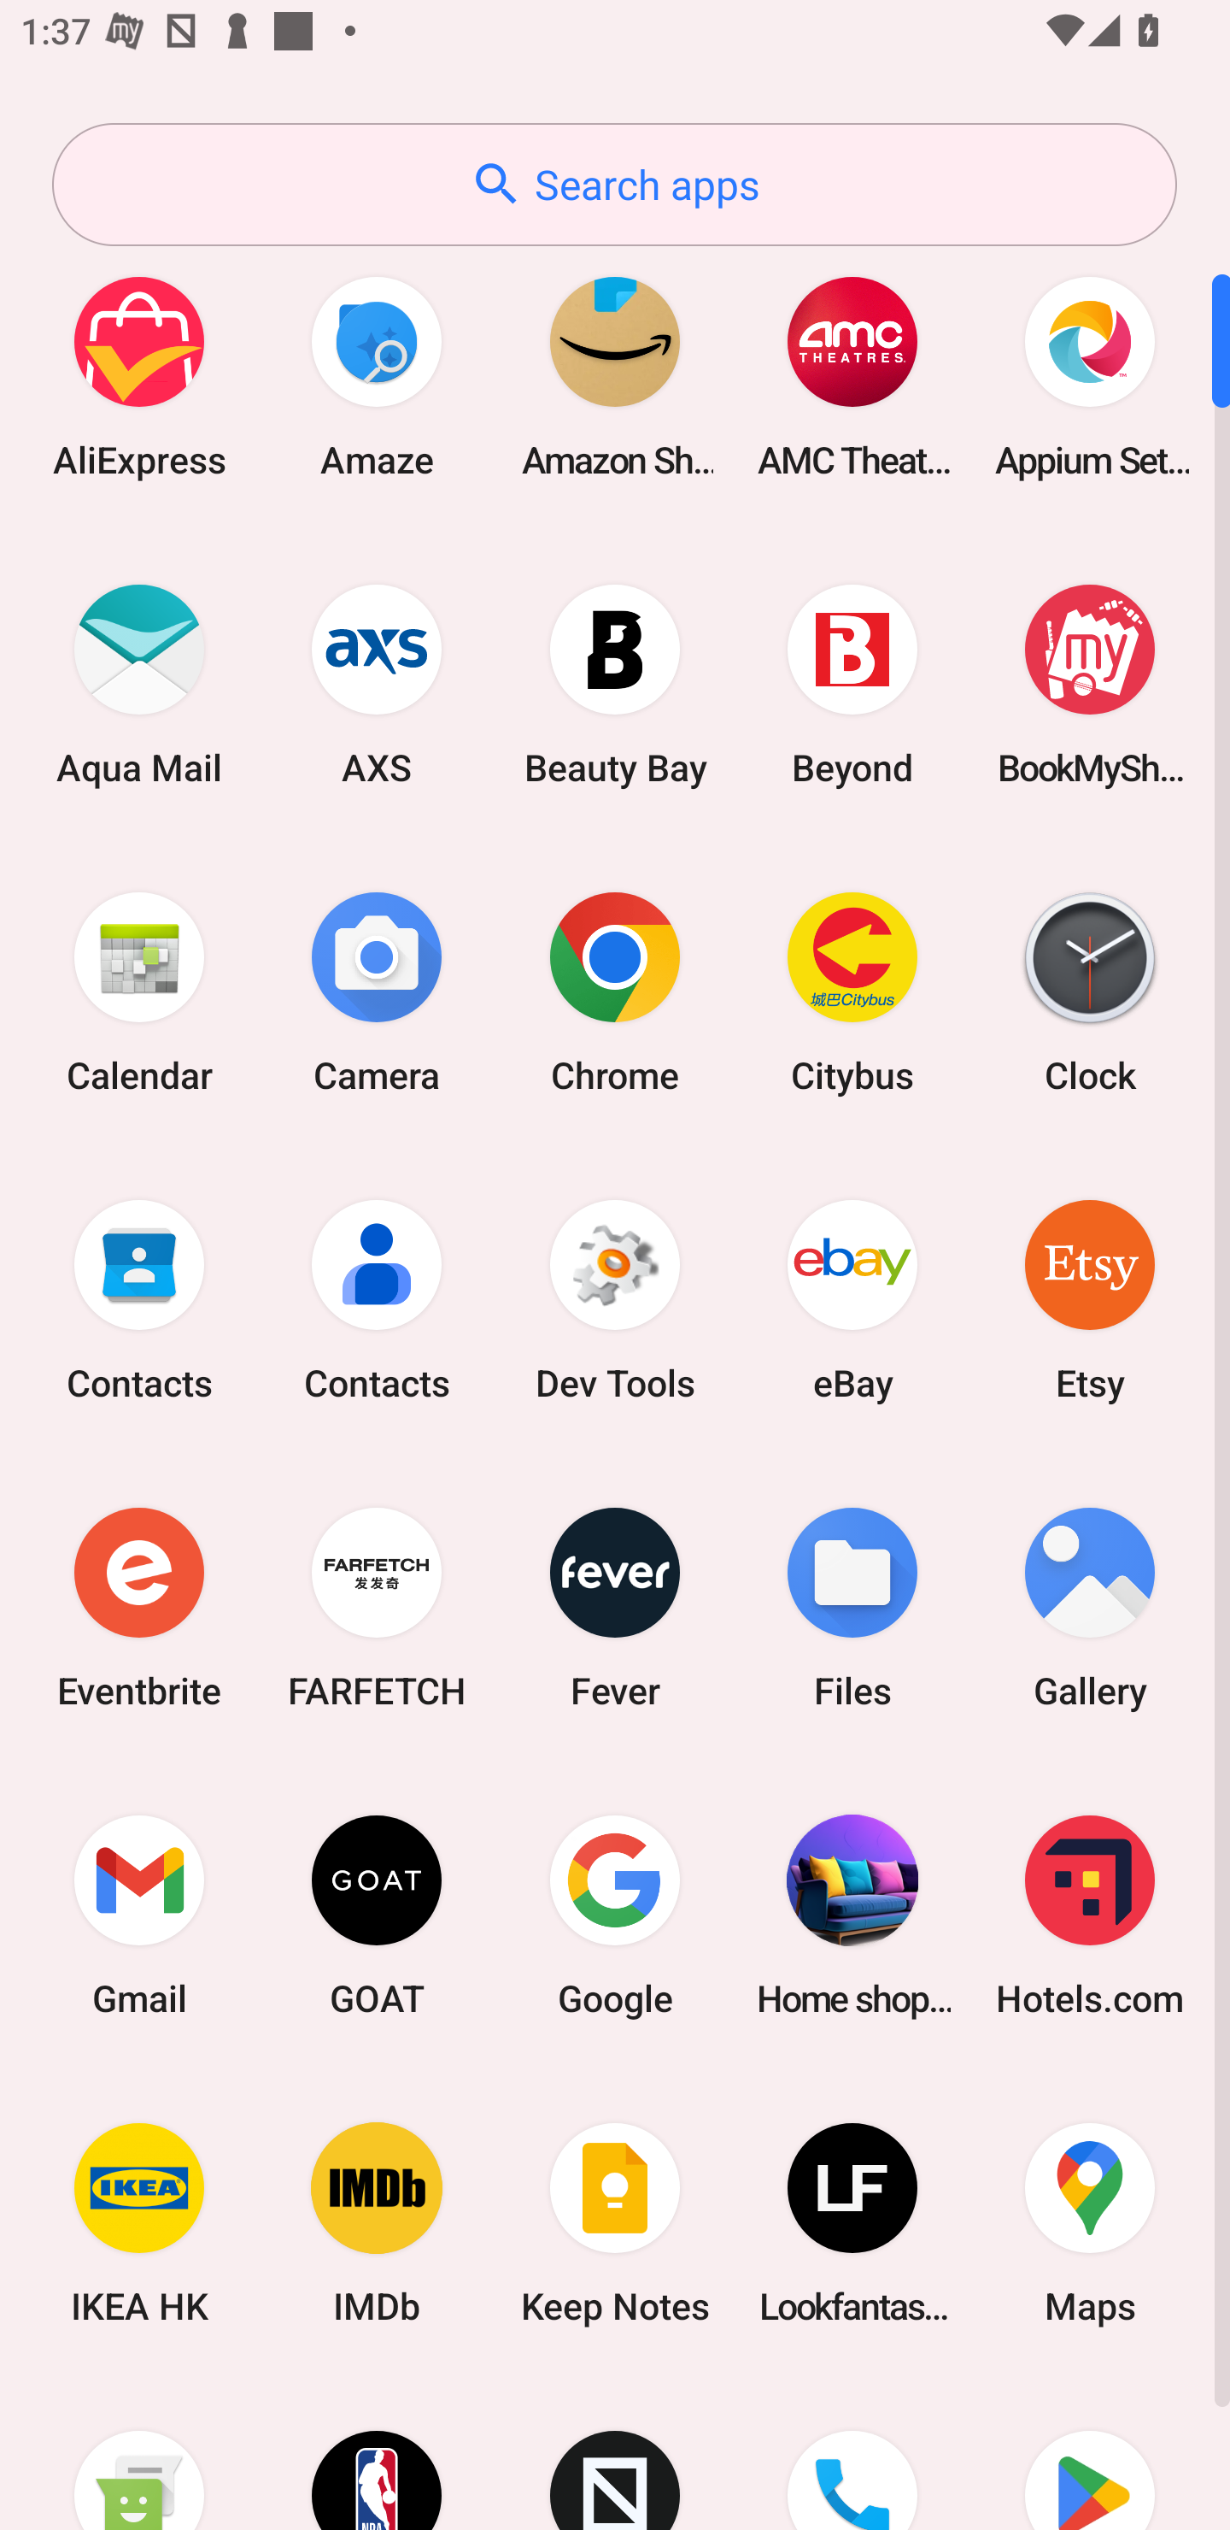 Image resolution: width=1230 pixels, height=2530 pixels. Describe the element at coordinates (615, 991) in the screenshot. I see `Chrome` at that location.